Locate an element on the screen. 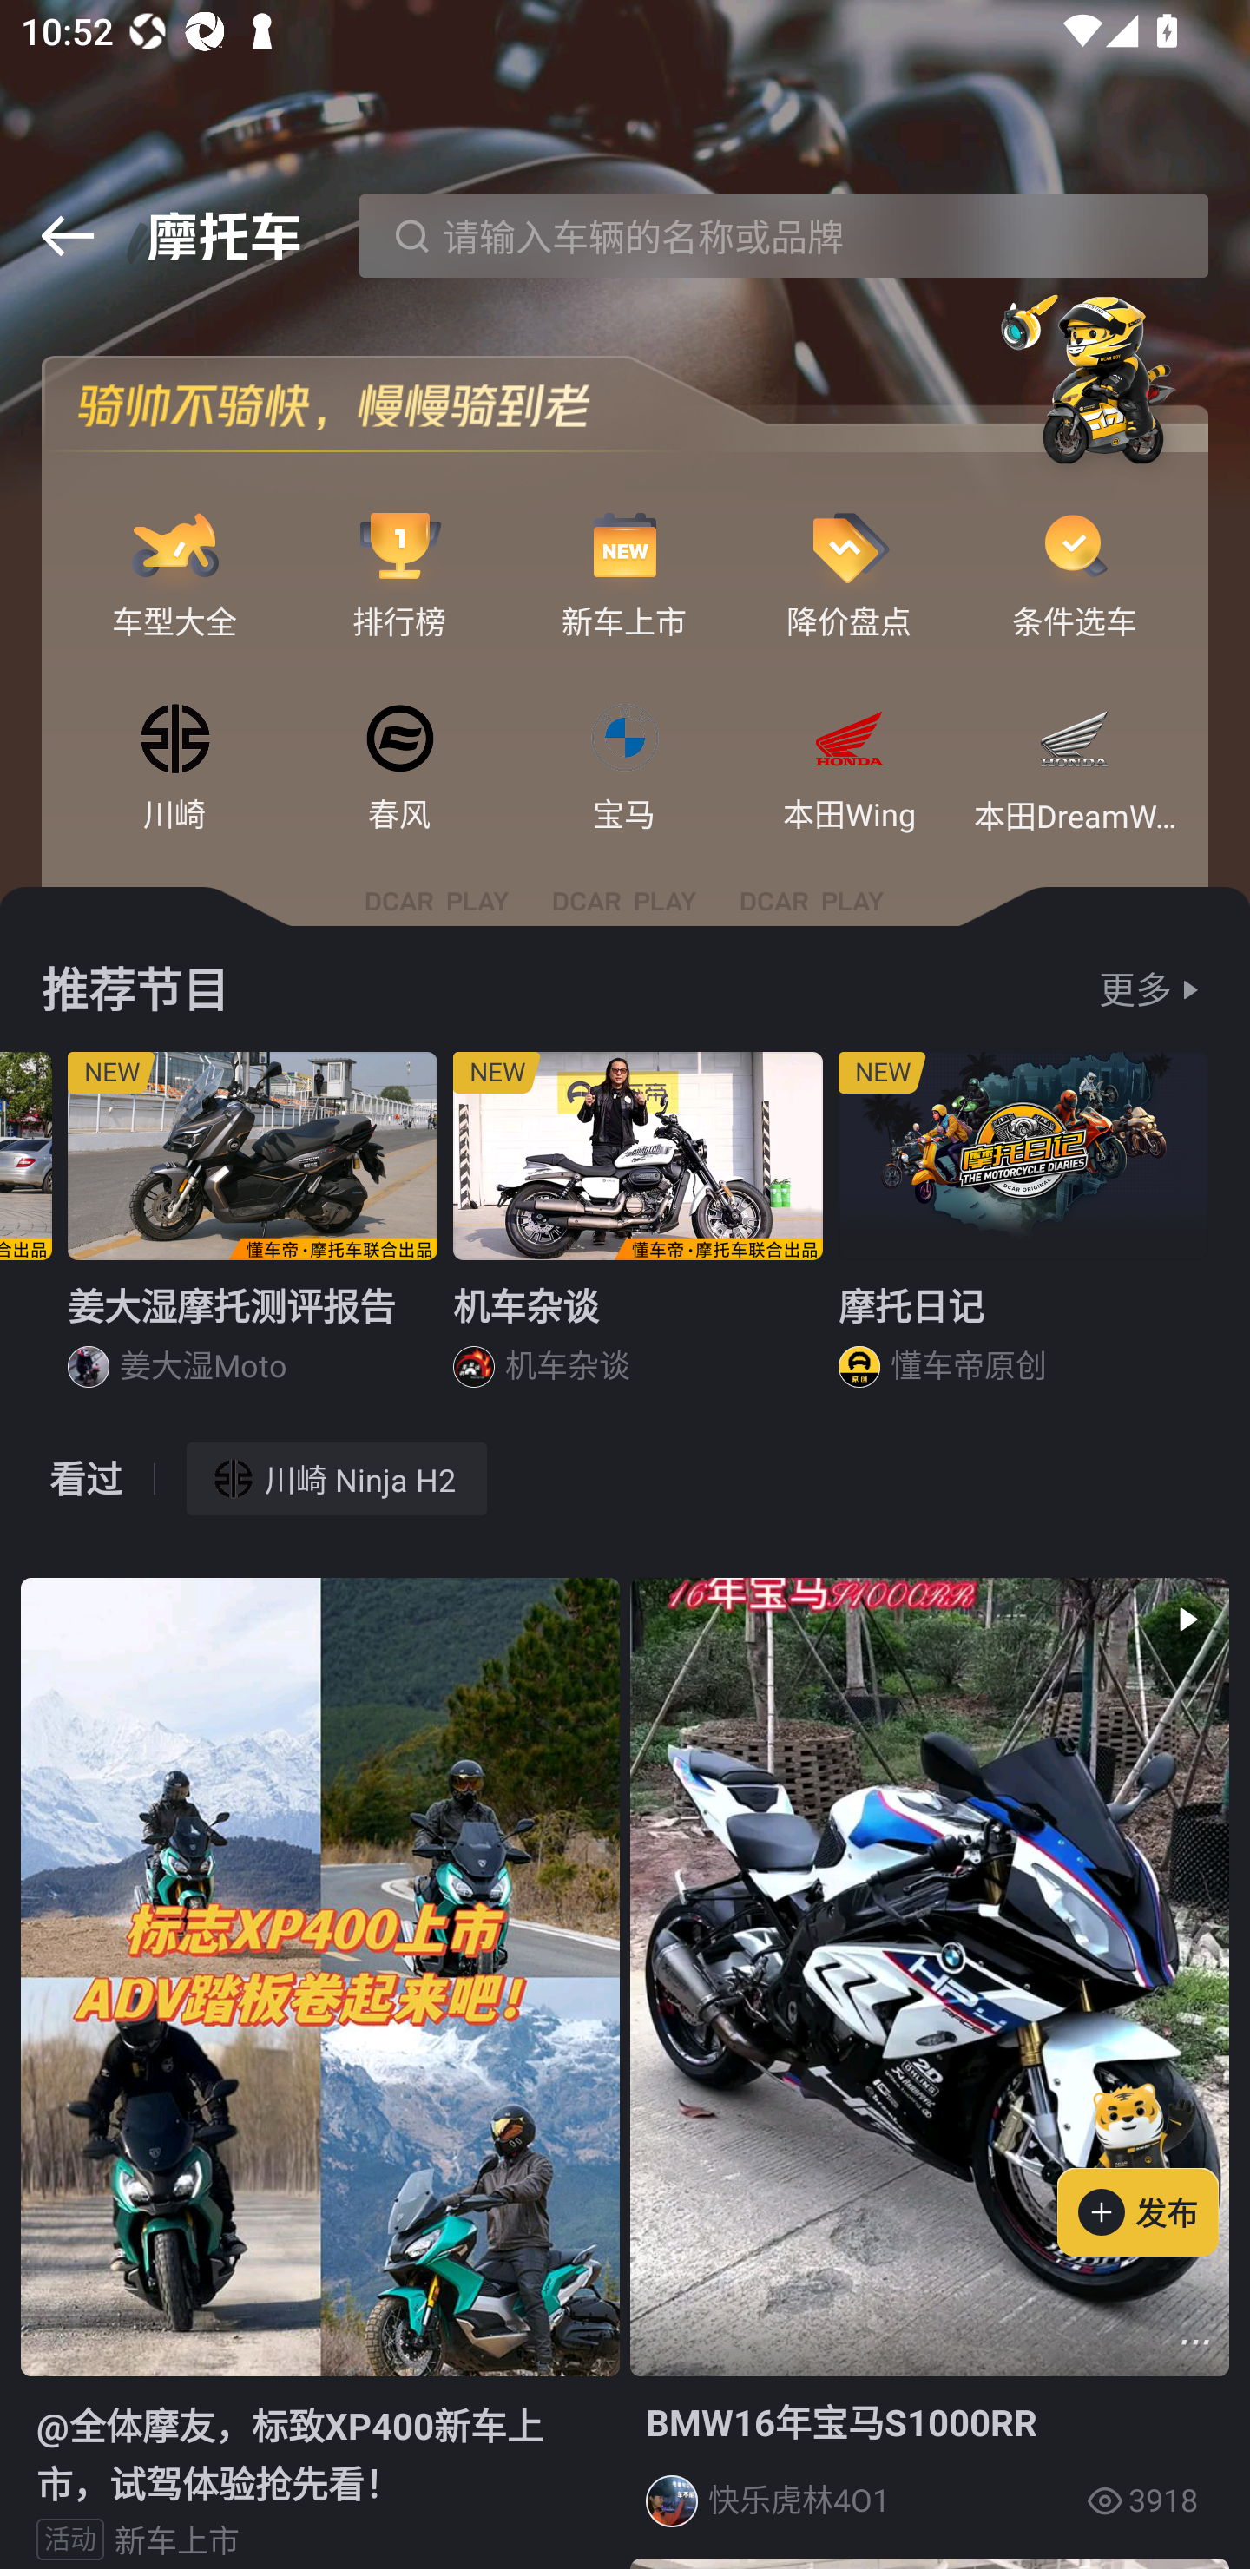 The height and width of the screenshot is (2569, 1250). 本田DreamWing is located at coordinates (1075, 740).